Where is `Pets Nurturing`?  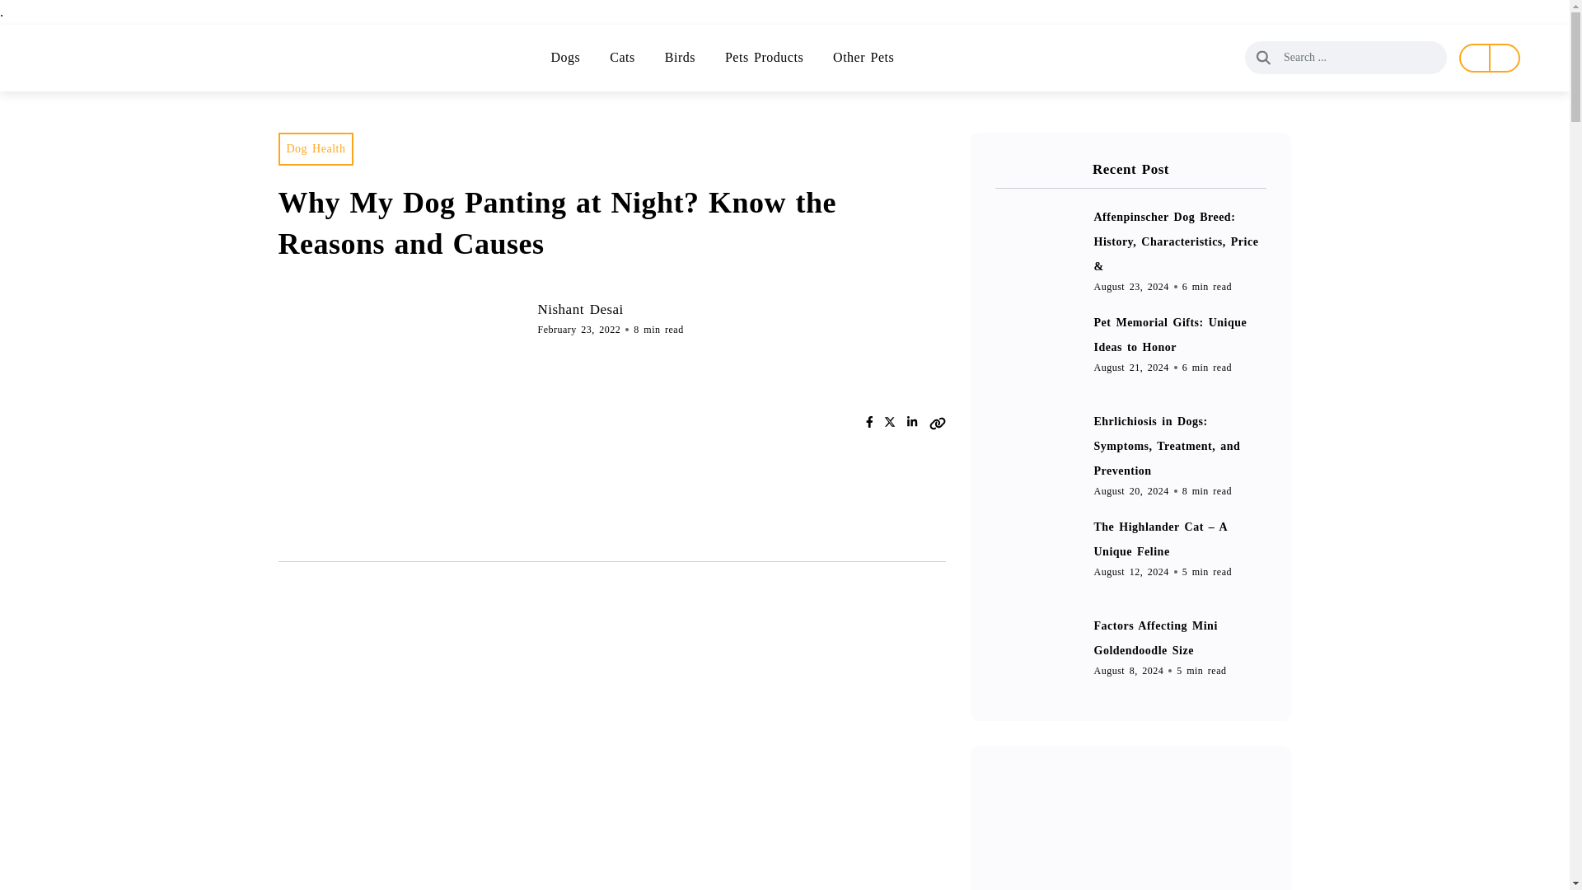 Pets Nurturing is located at coordinates (110, 58).